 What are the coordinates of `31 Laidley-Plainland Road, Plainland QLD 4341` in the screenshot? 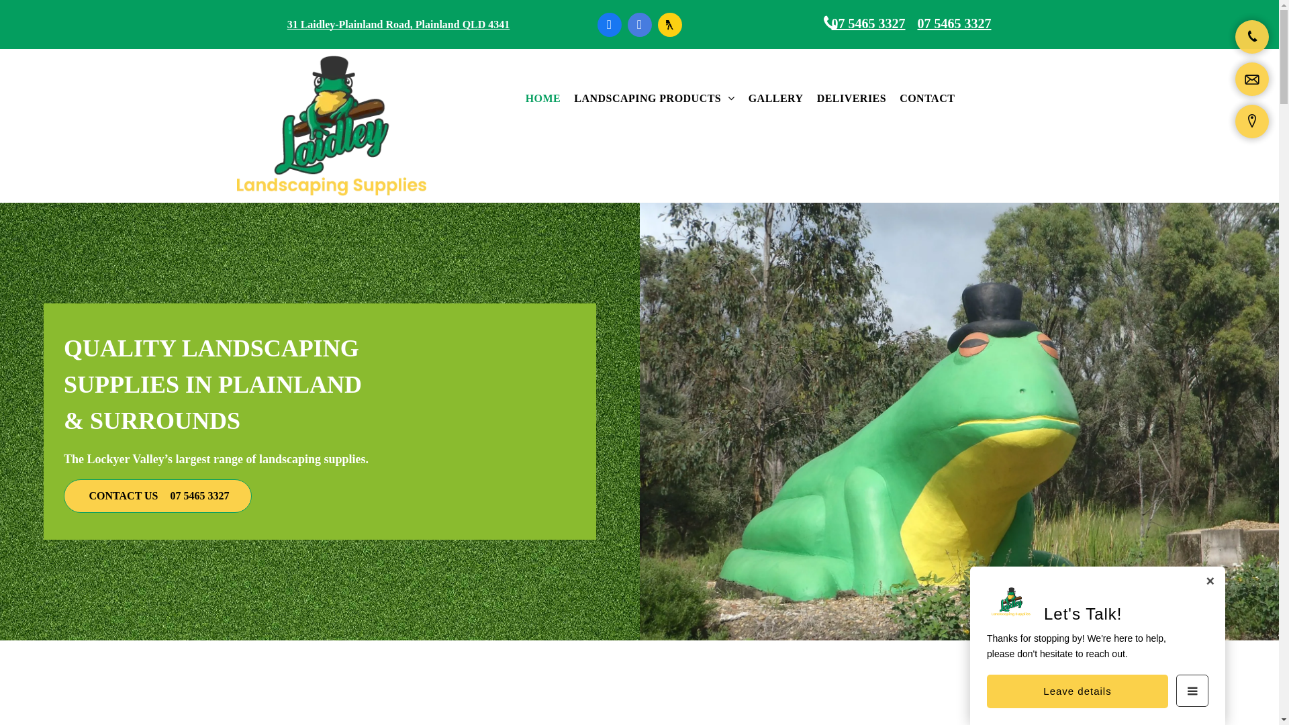 It's located at (399, 24).